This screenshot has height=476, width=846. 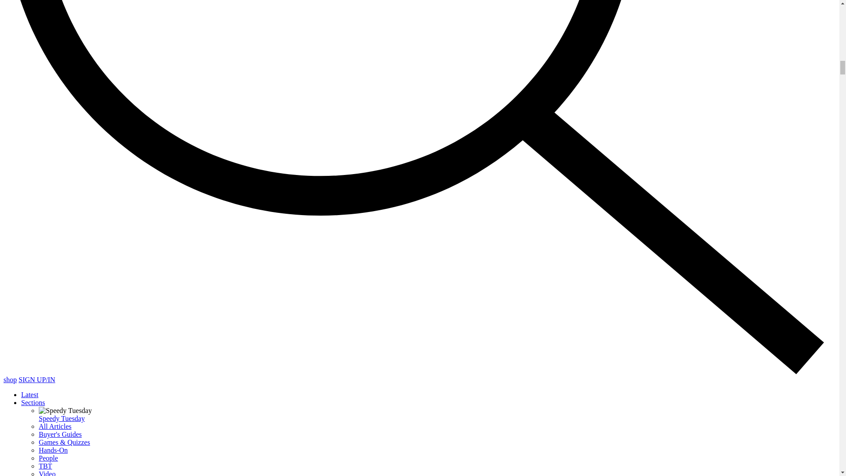 I want to click on All Articles, so click(x=55, y=427).